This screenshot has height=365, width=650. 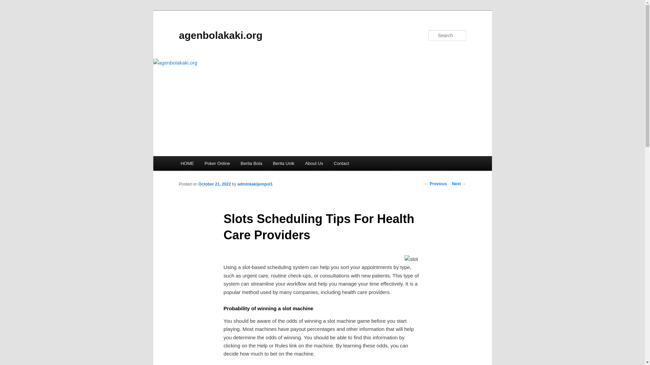 What do you see at coordinates (214, 184) in the screenshot?
I see `October 21, 2022` at bounding box center [214, 184].